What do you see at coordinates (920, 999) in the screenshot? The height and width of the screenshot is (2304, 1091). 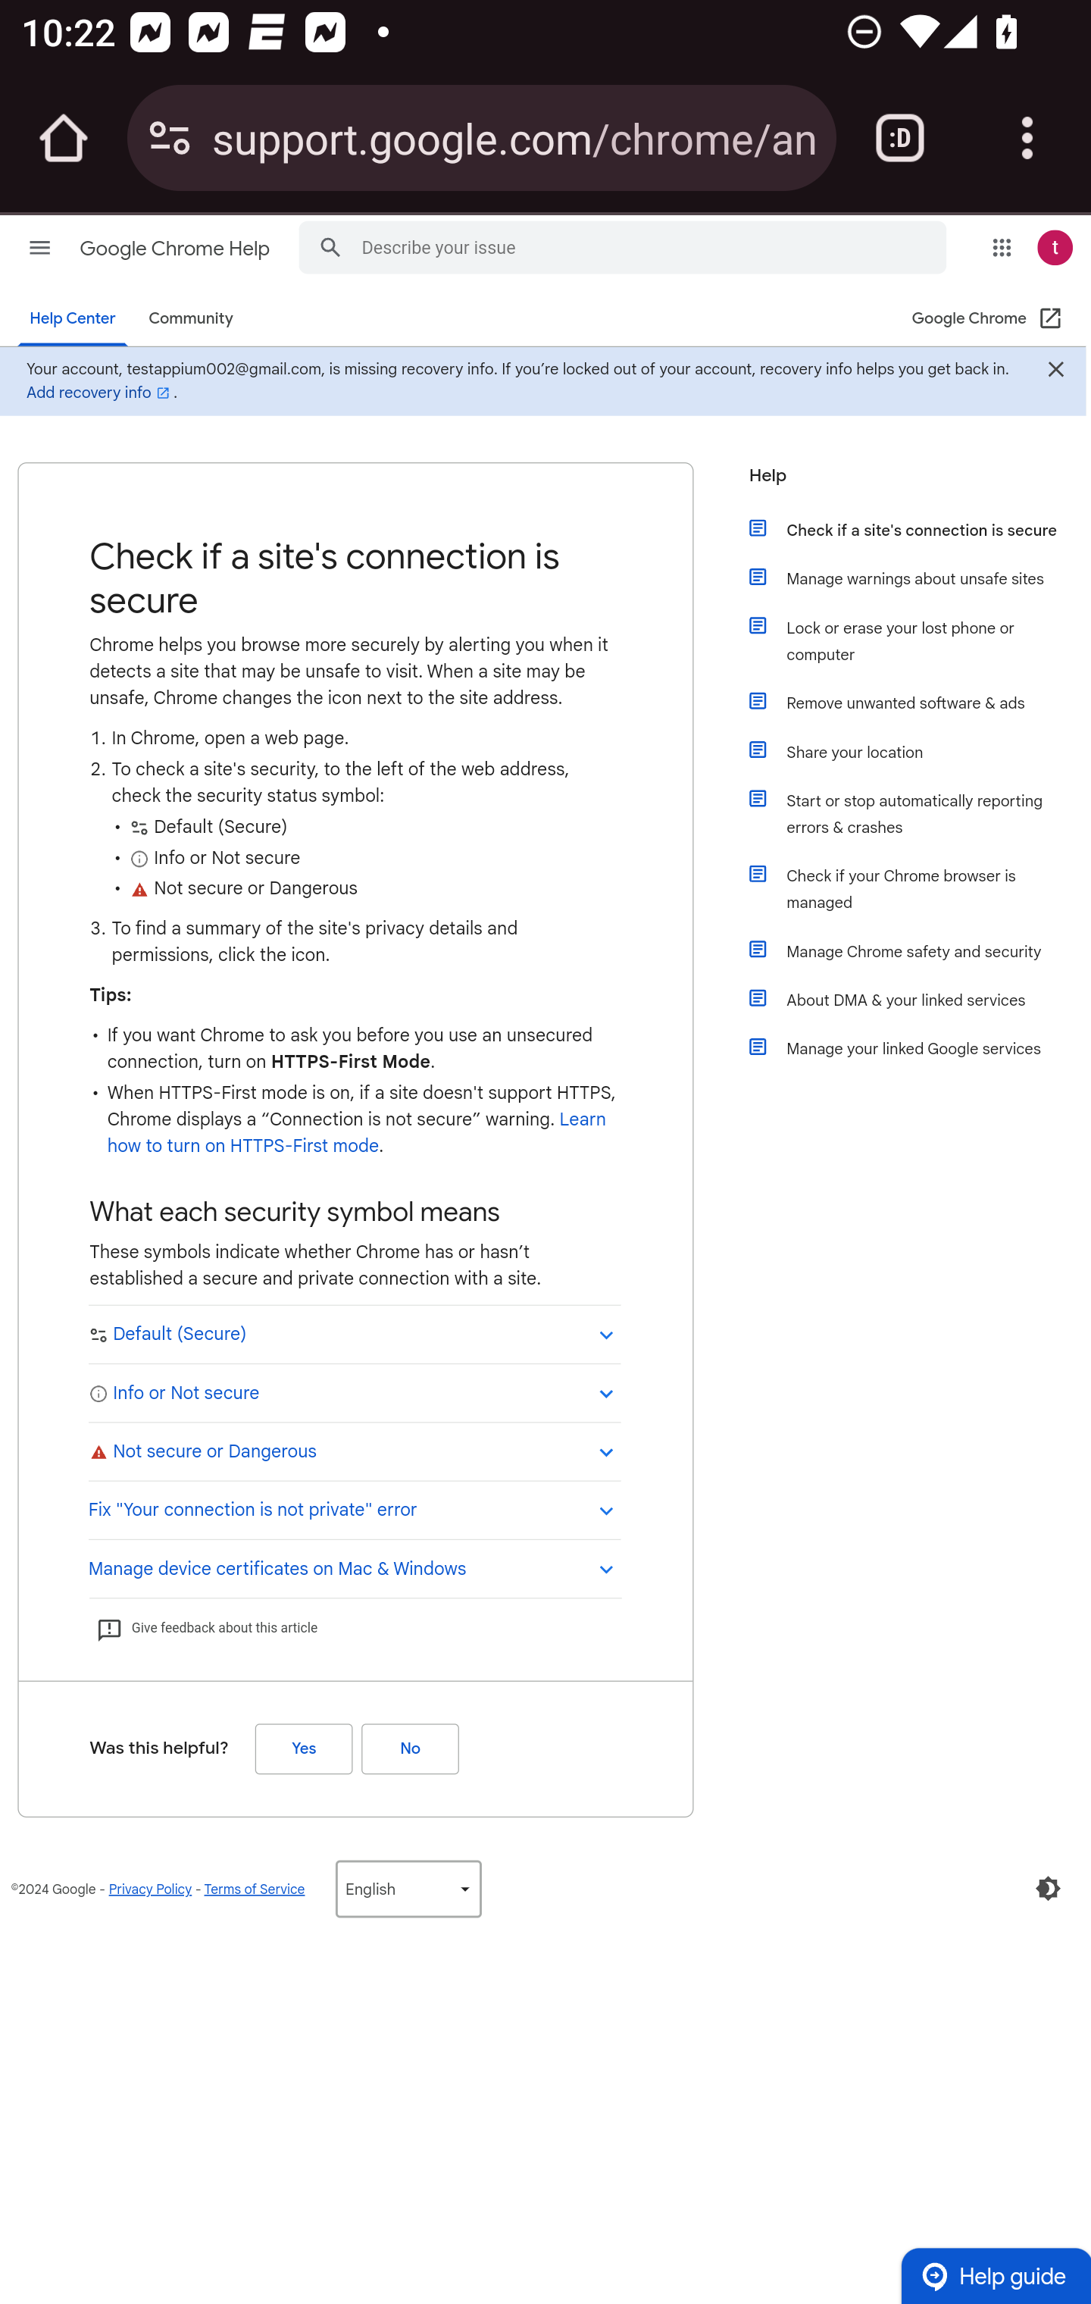 I see `About DMA & your linked services` at bounding box center [920, 999].